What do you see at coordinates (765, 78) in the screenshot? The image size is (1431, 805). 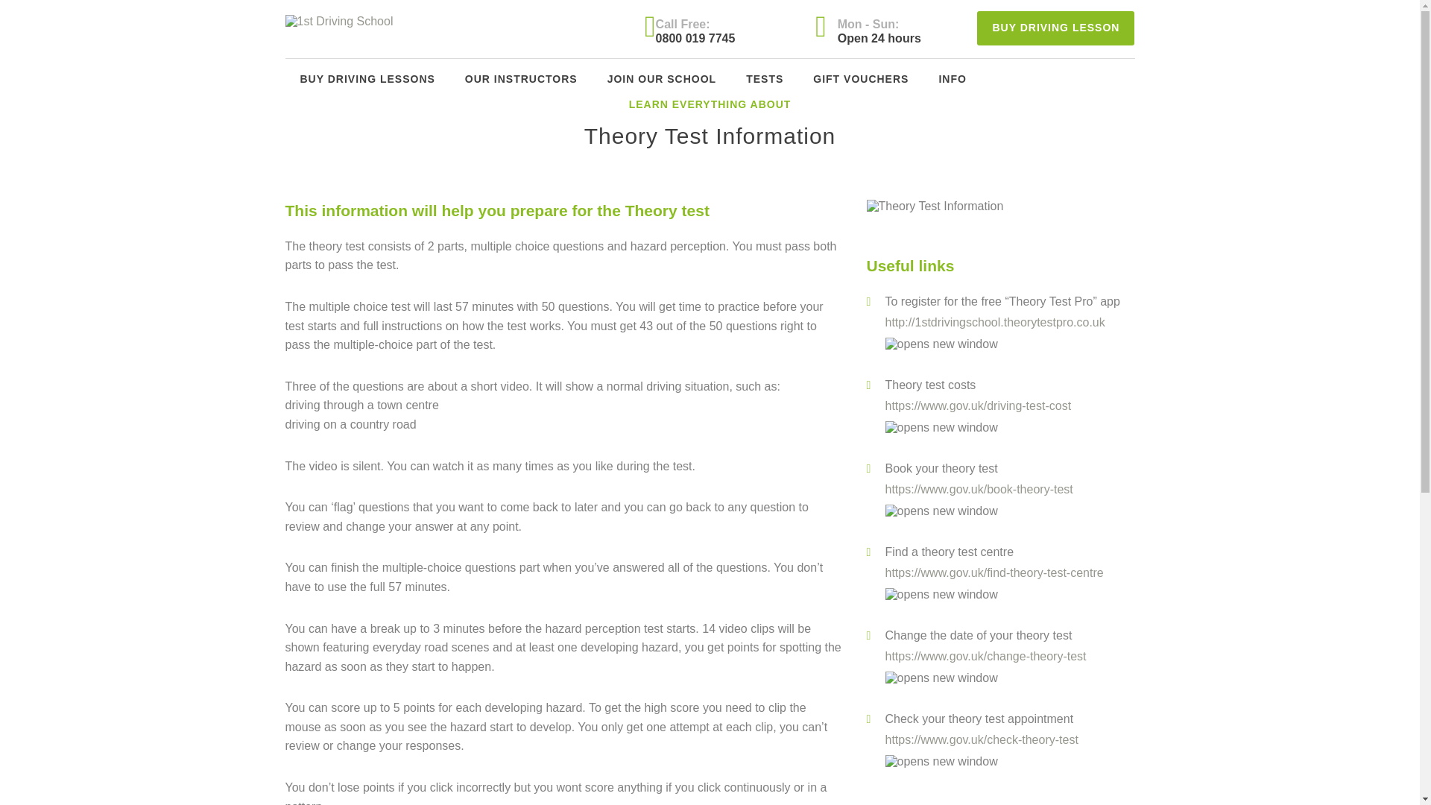 I see `GIFT VOUCHERS` at bounding box center [765, 78].